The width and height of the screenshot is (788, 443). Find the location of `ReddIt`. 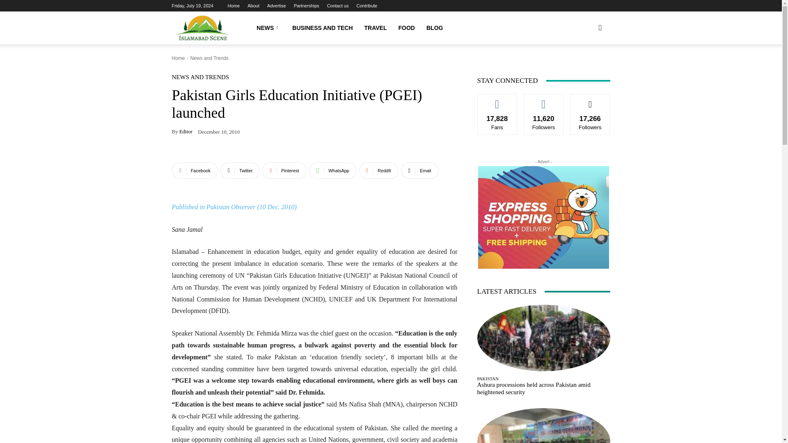

ReddIt is located at coordinates (379, 171).